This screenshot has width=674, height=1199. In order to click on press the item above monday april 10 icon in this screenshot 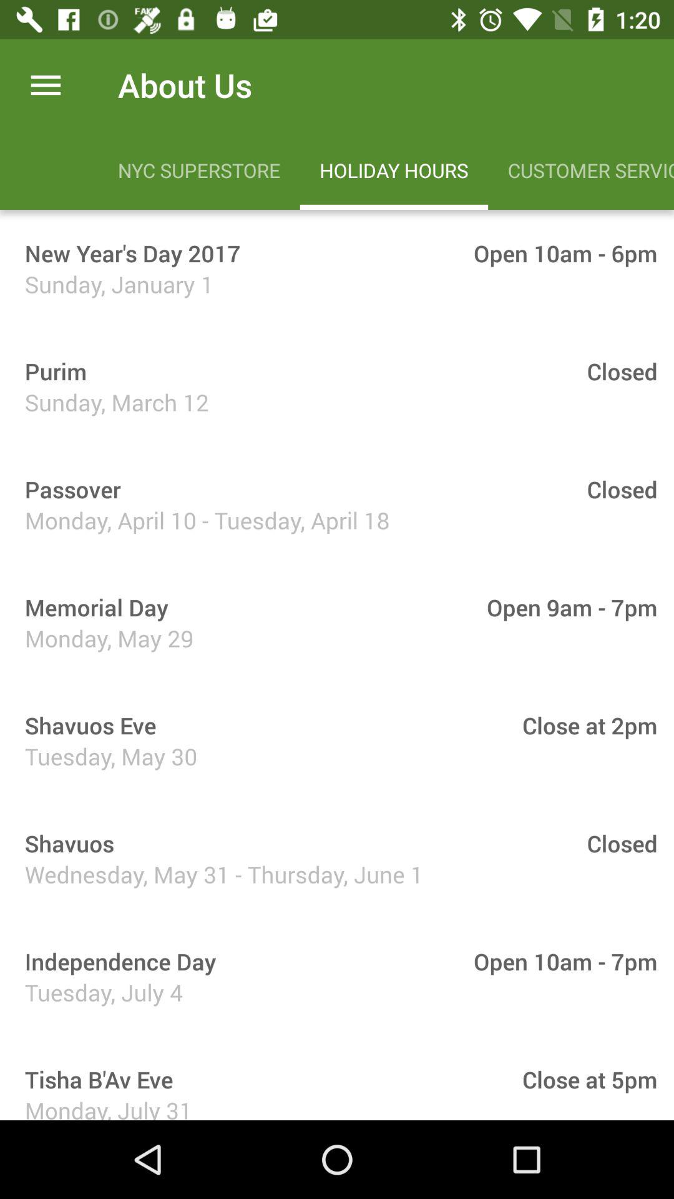, I will do `click(69, 489)`.